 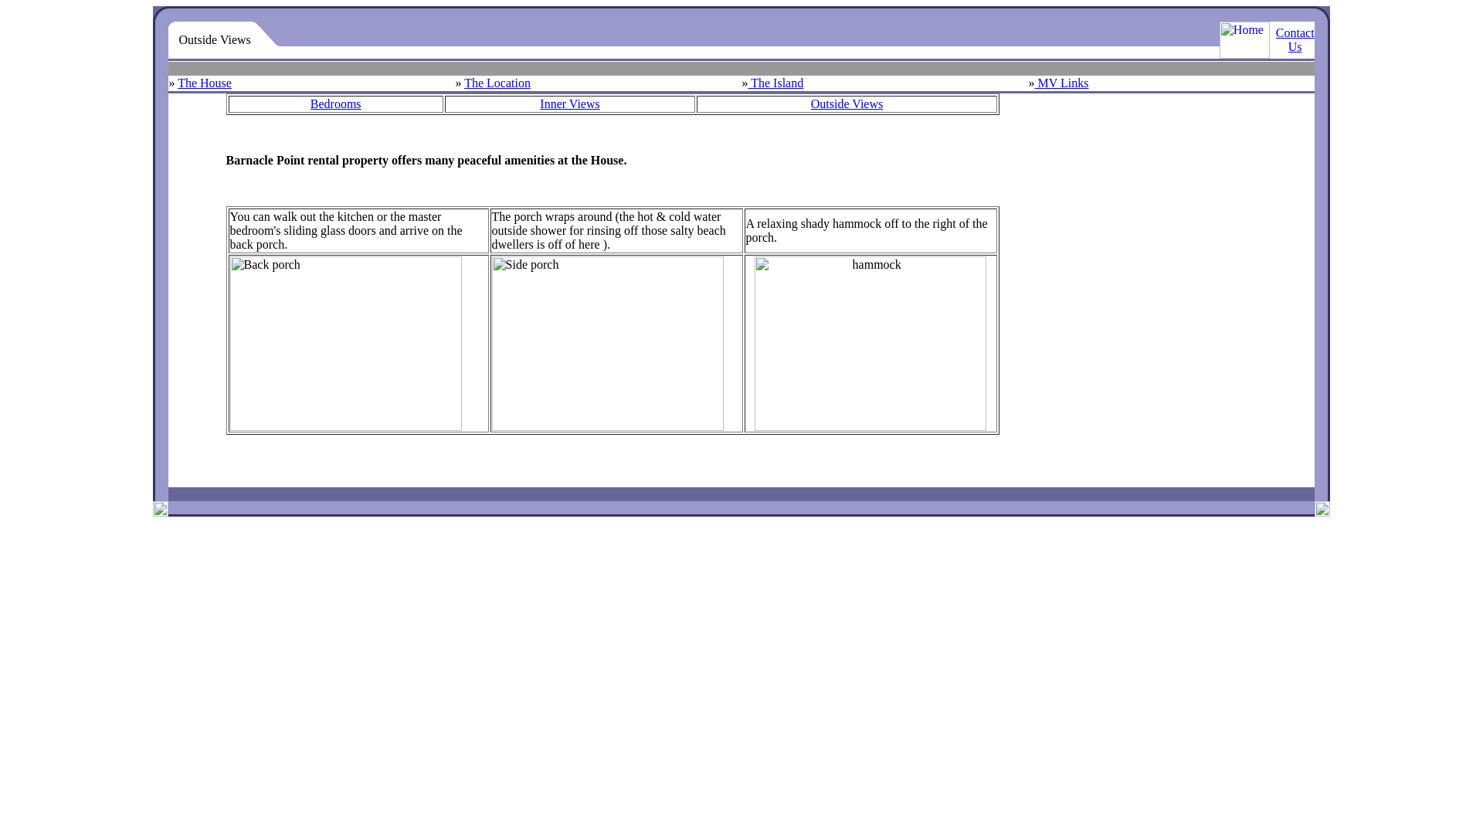 What do you see at coordinates (335, 103) in the screenshot?
I see `Bedrooms` at bounding box center [335, 103].